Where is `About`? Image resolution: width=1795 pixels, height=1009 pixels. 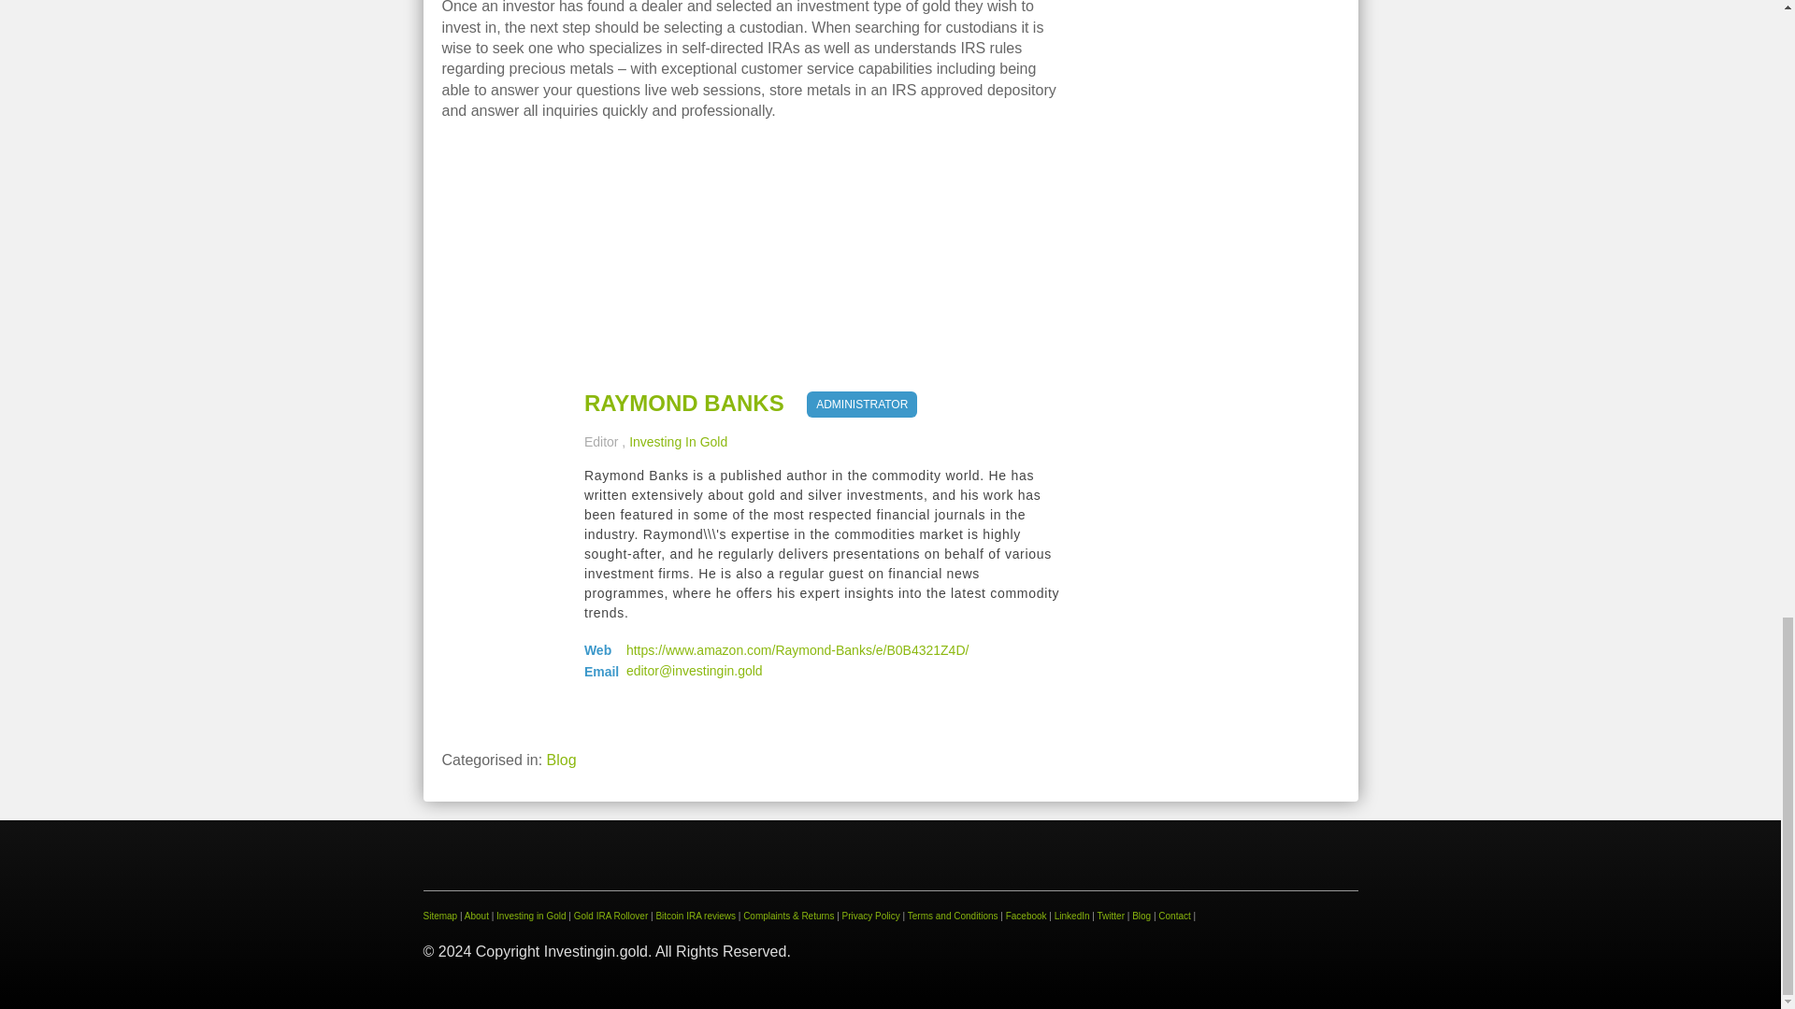
About is located at coordinates (477, 916).